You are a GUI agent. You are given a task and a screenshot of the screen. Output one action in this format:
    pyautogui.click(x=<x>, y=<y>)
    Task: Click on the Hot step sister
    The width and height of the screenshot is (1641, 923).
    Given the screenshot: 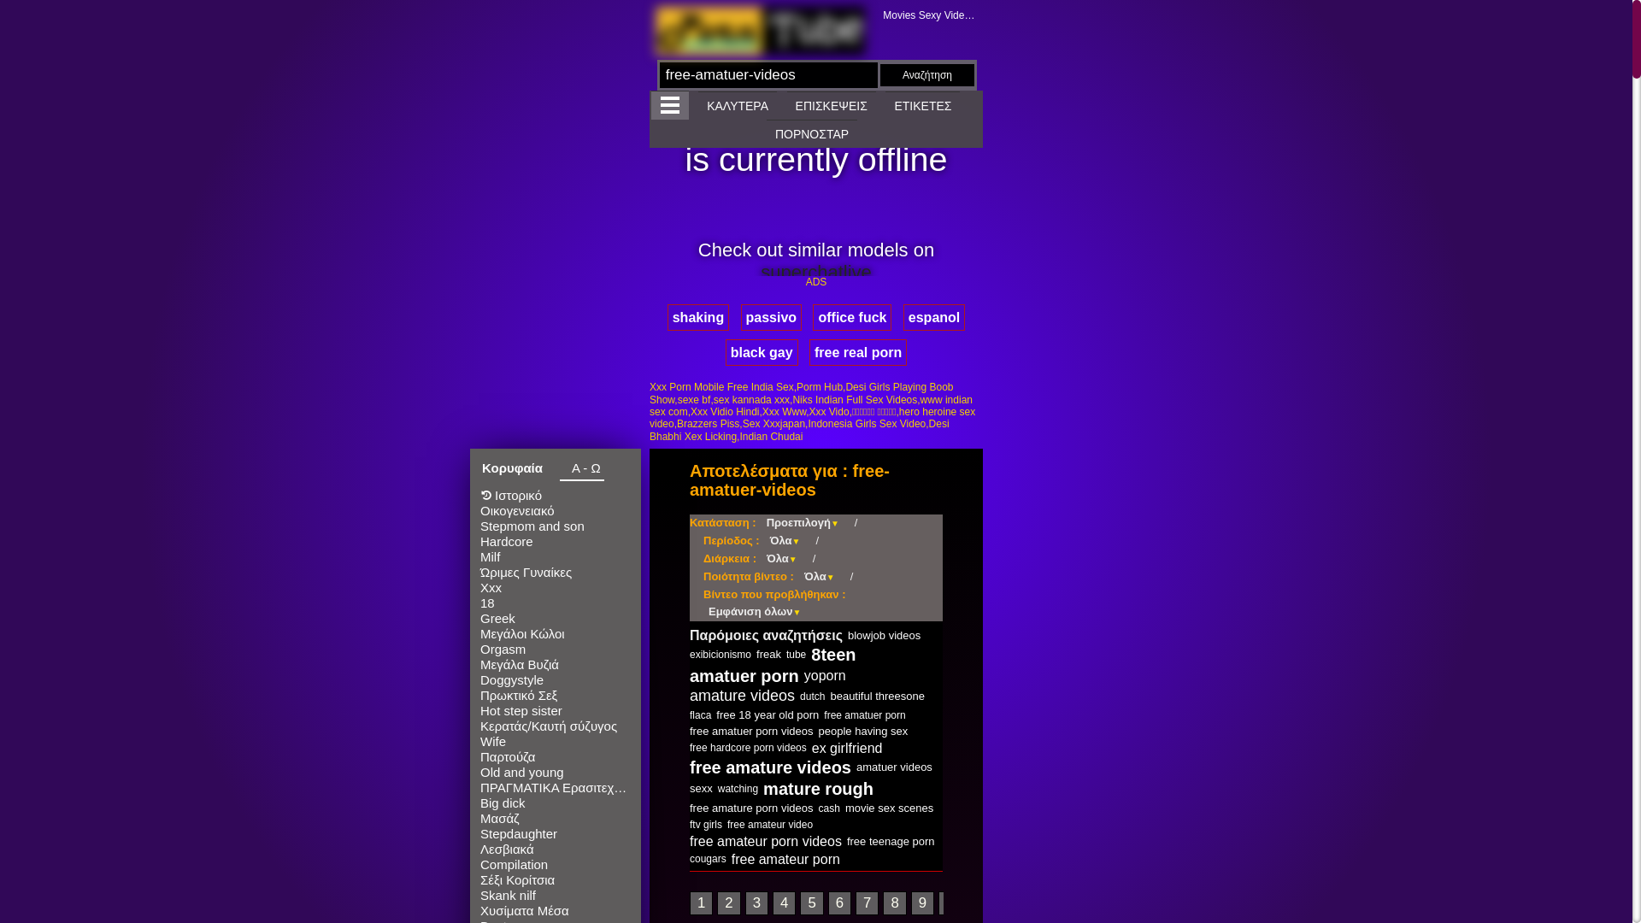 What is the action you would take?
    pyautogui.click(x=556, y=711)
    